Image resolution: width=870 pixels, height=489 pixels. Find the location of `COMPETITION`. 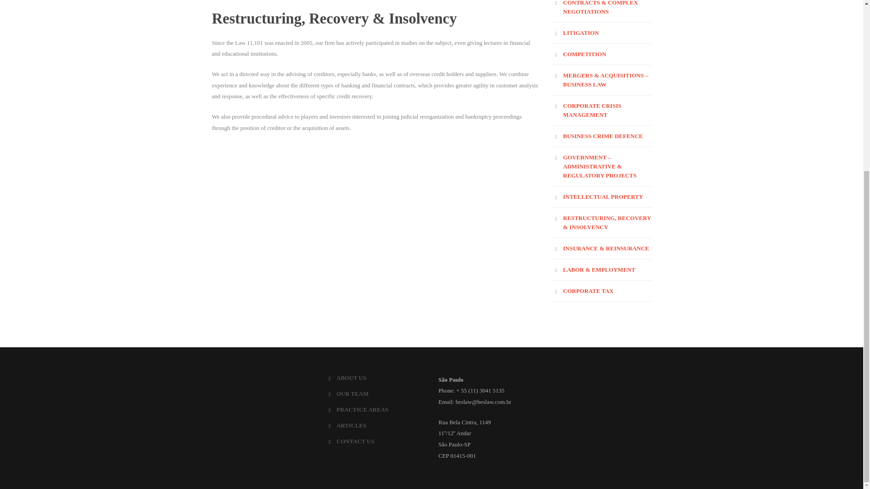

COMPETITION is located at coordinates (584, 54).